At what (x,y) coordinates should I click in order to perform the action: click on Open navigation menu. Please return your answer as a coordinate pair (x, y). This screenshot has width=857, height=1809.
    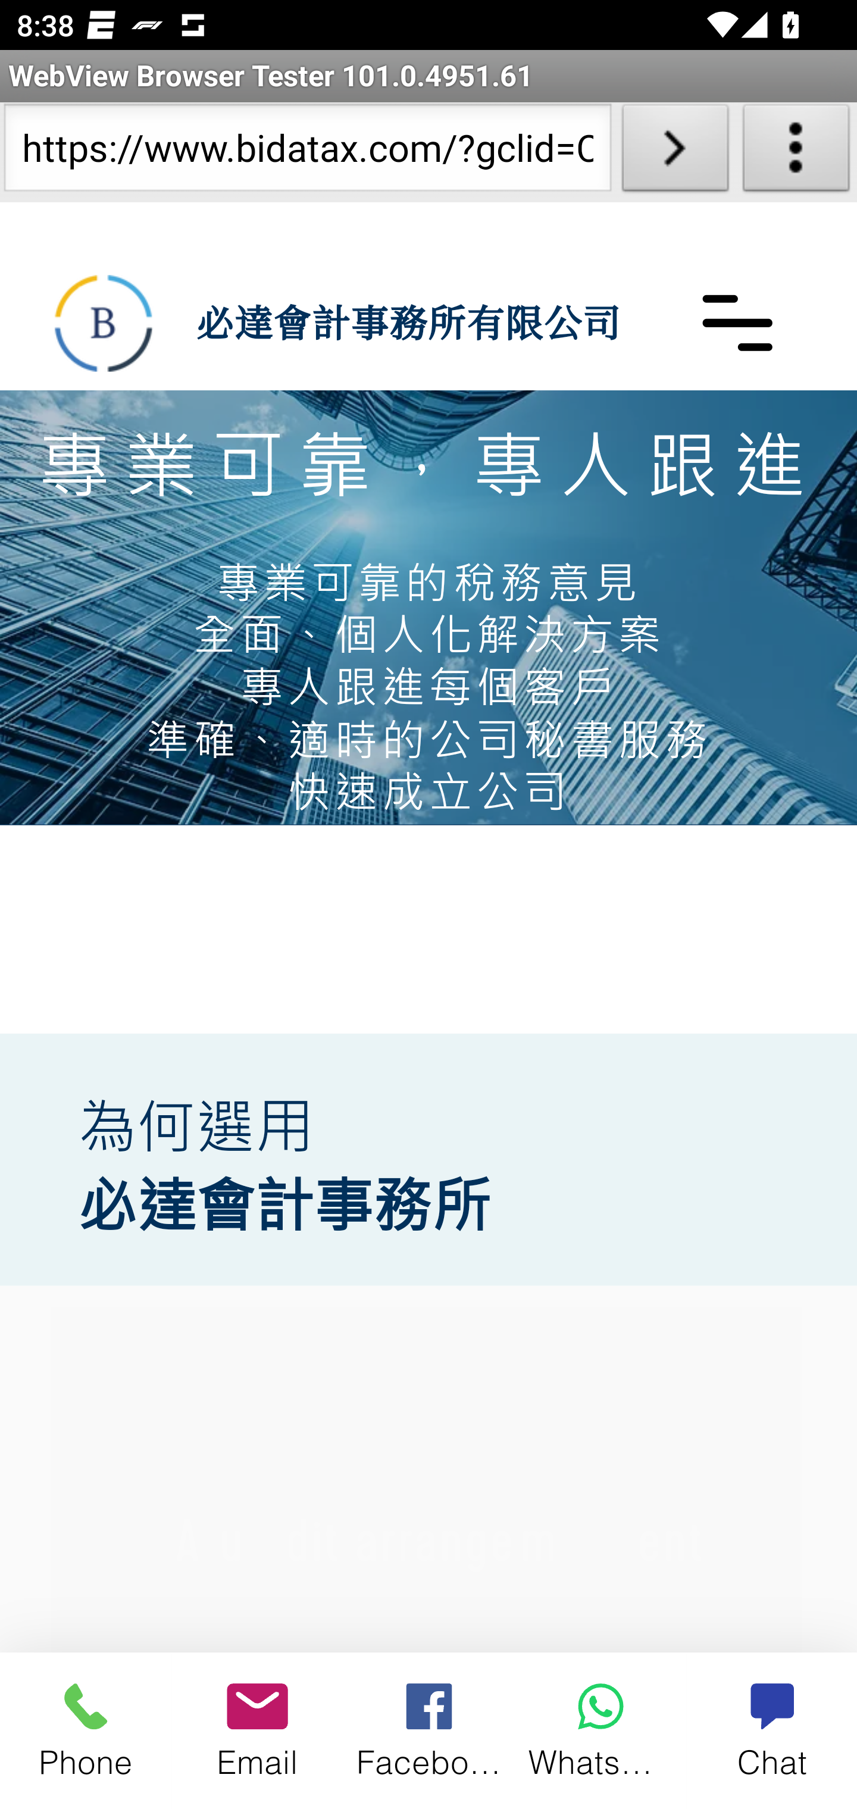
    Looking at the image, I should click on (737, 321).